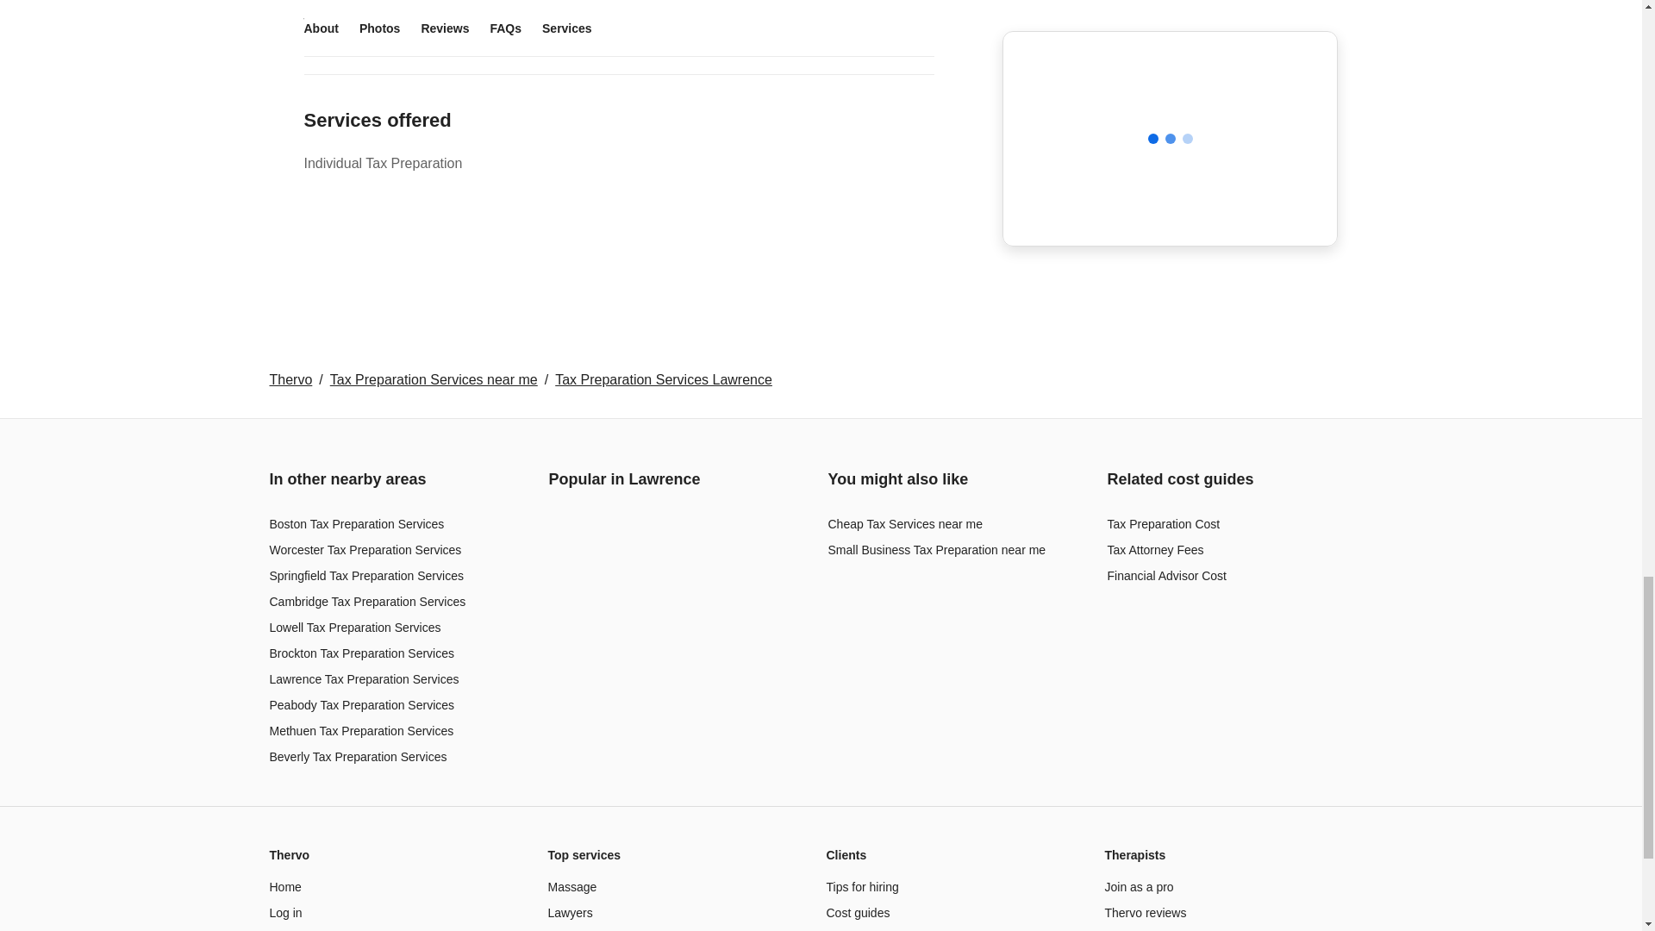  Describe the element at coordinates (664, 379) in the screenshot. I see `Tax Preparation Services Lawrence` at that location.